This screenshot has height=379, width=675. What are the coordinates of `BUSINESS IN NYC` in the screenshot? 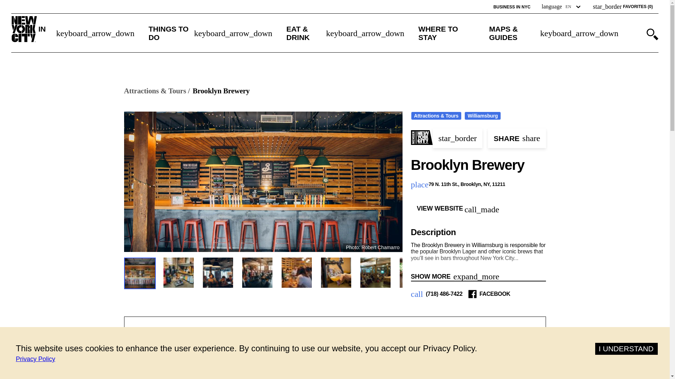 It's located at (512, 7).